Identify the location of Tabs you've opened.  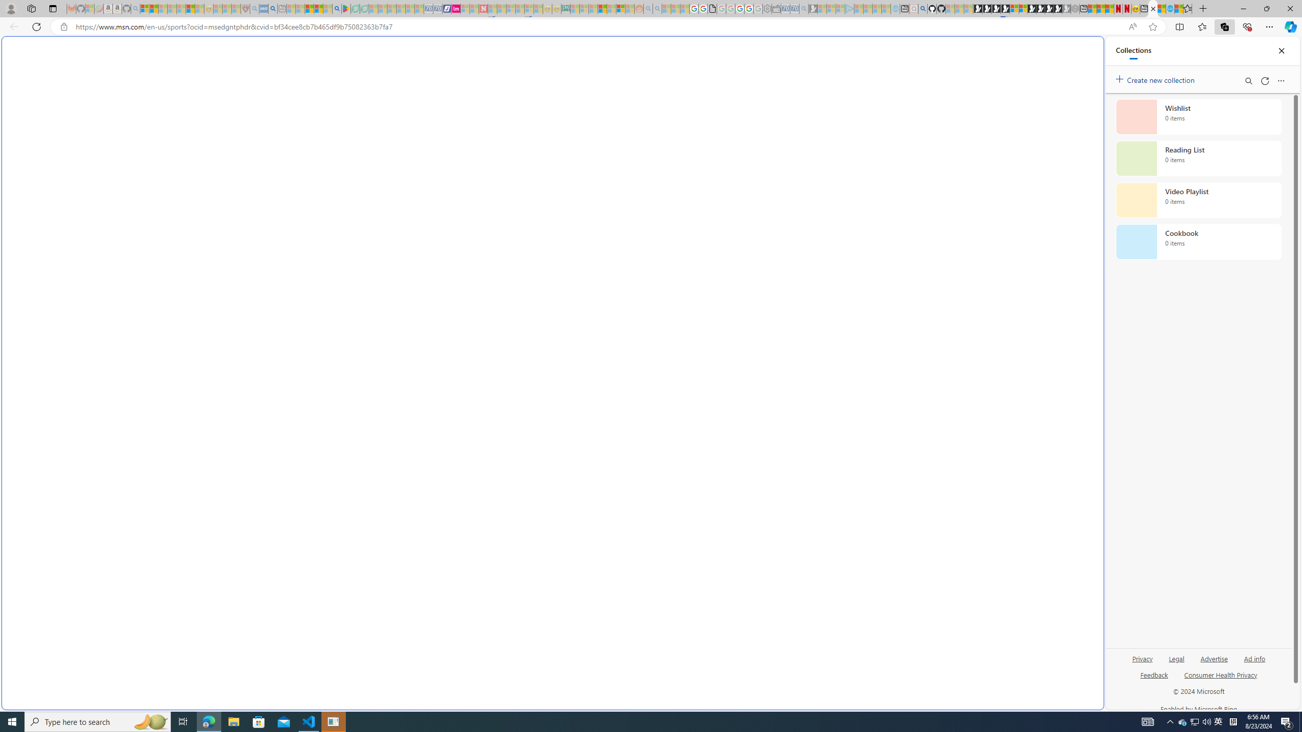
(792, 135).